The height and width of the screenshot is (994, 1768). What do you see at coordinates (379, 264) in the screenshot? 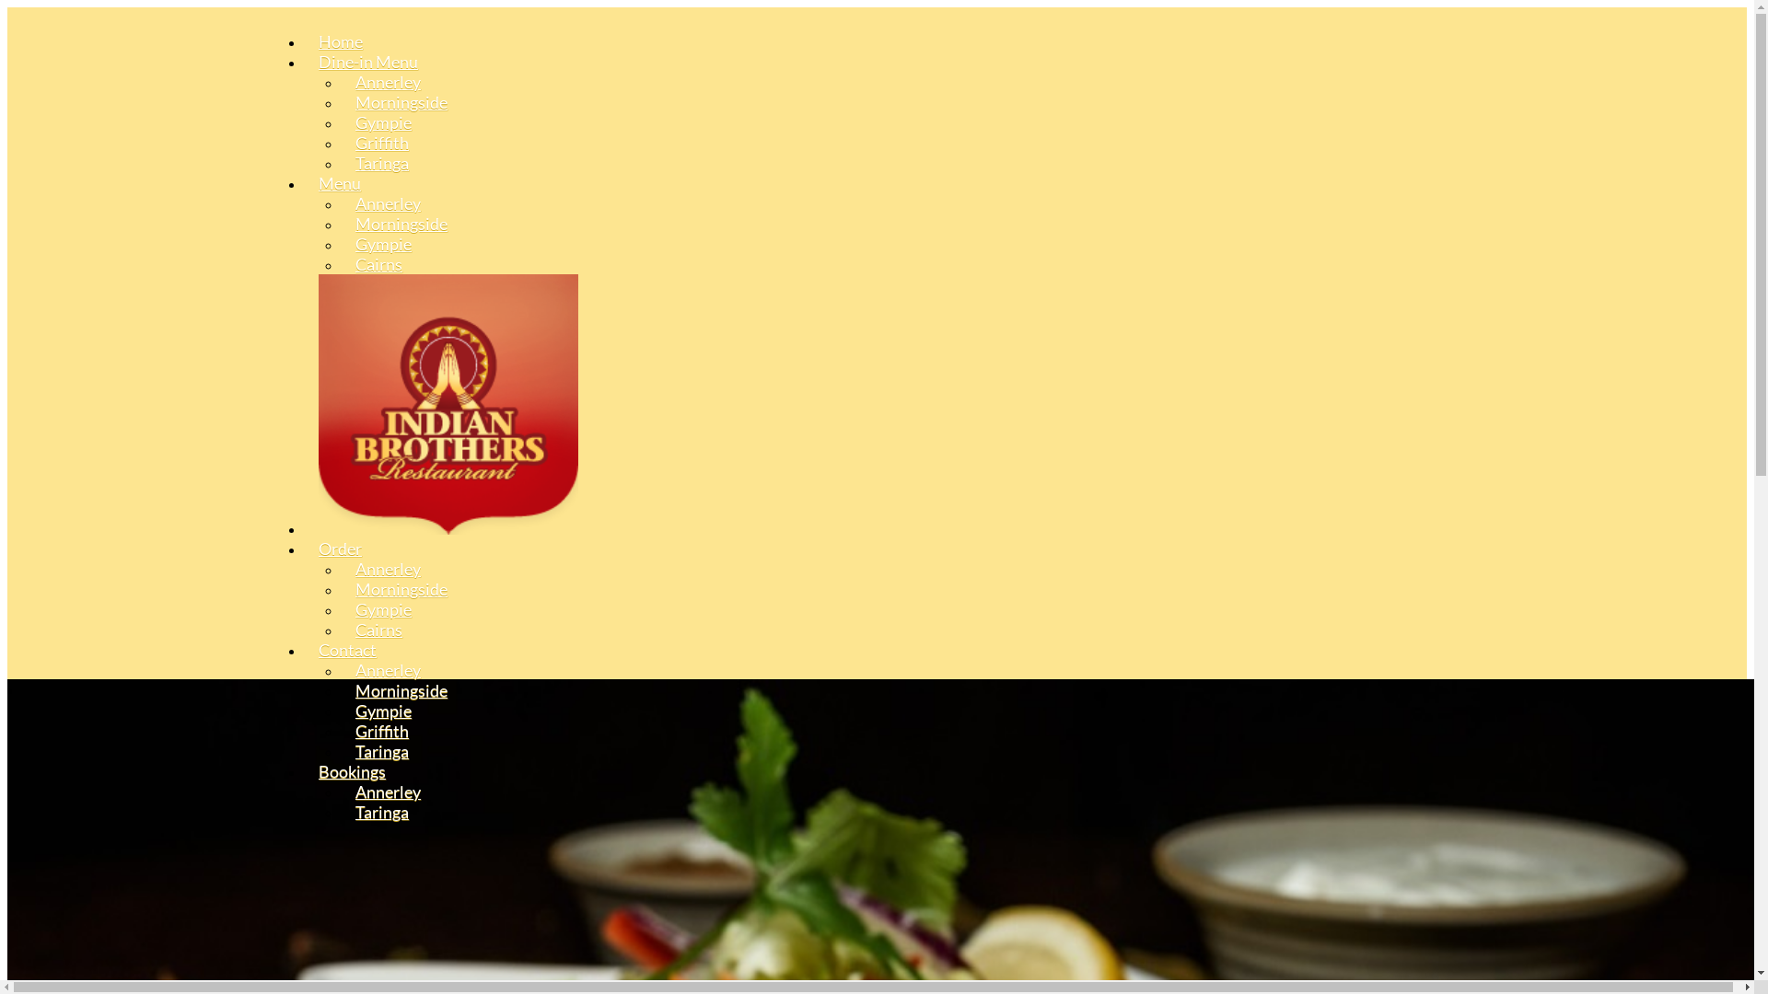
I see `Cairns` at bounding box center [379, 264].